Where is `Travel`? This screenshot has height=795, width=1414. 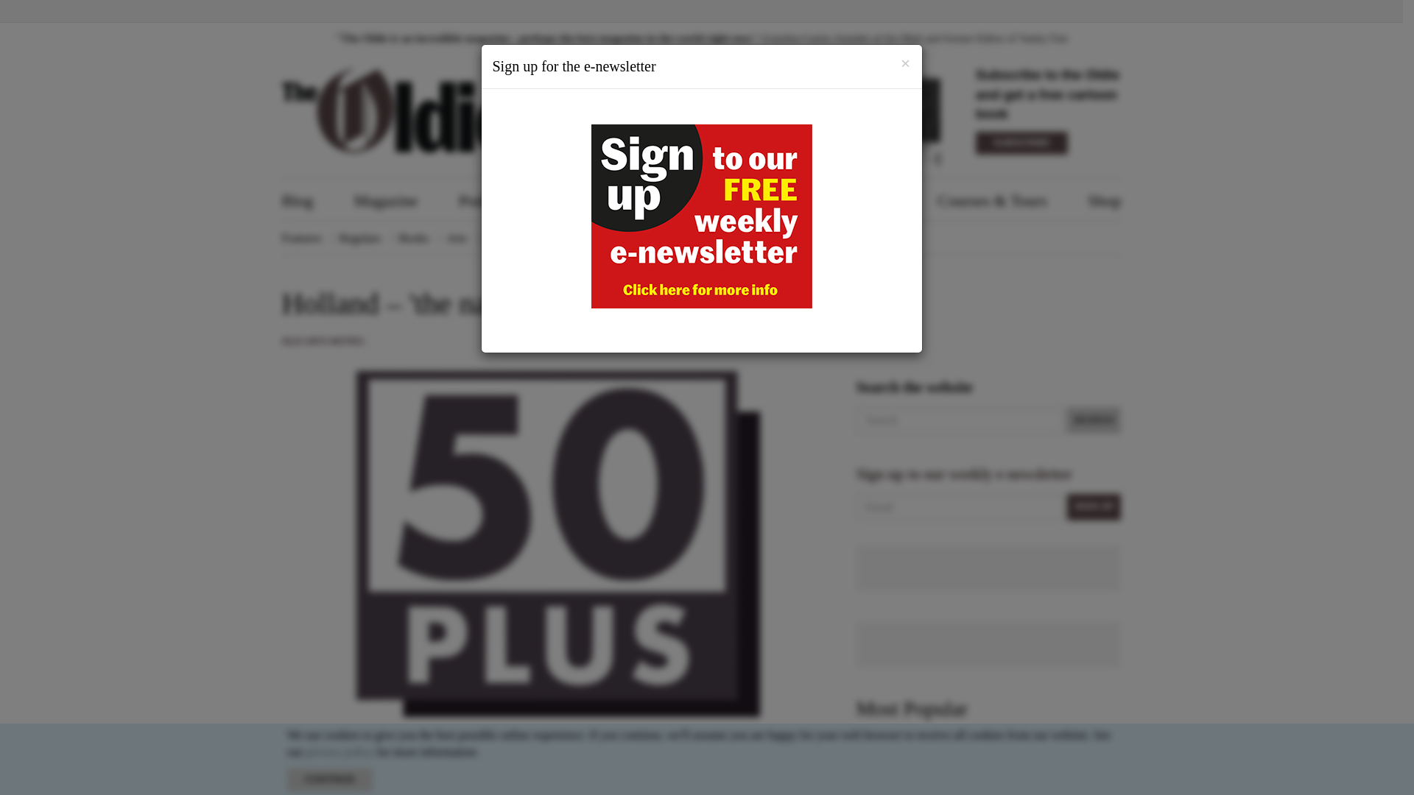
Travel is located at coordinates (555, 238).